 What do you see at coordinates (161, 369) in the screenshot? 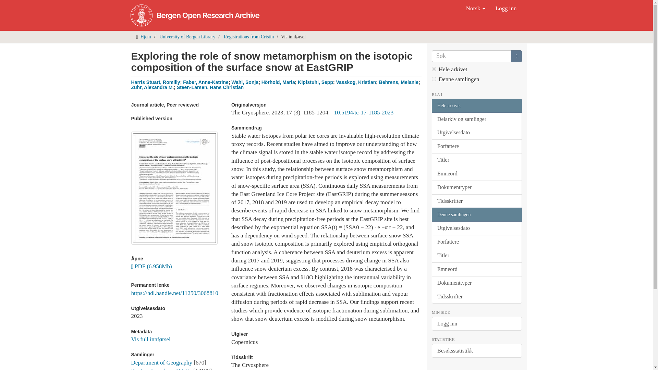
I see `Registrations from Cristin` at bounding box center [161, 369].